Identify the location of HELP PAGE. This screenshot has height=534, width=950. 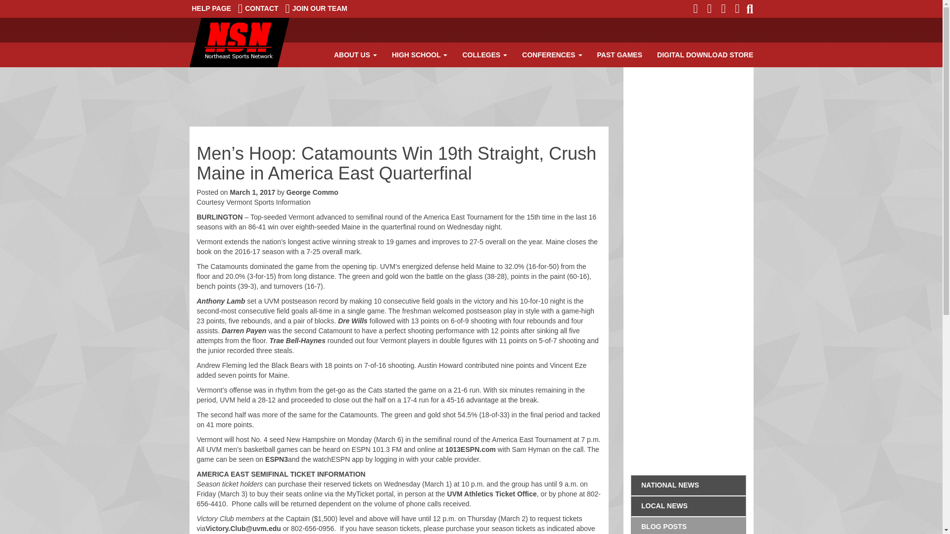
(211, 8).